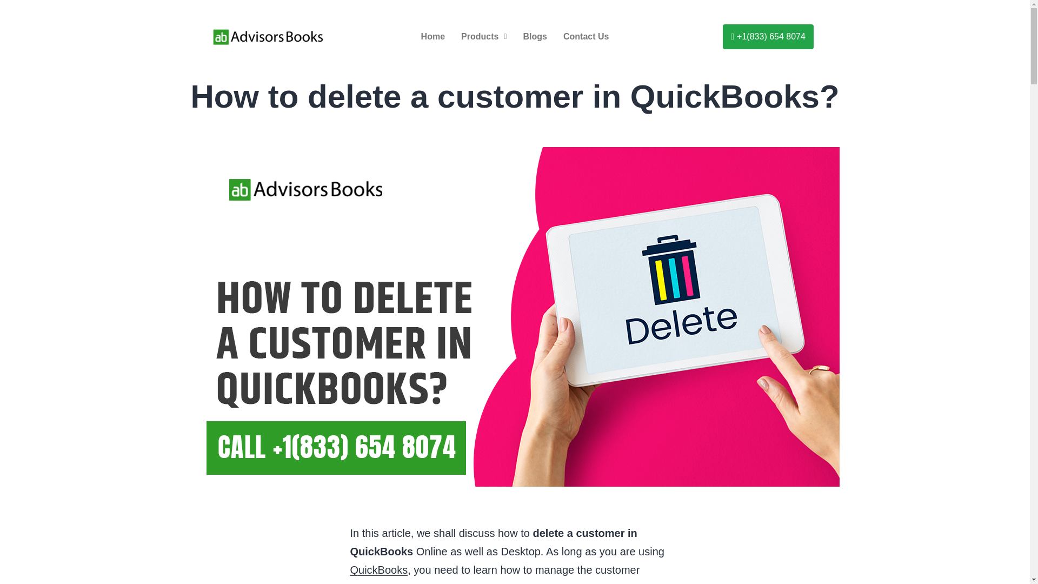 Image resolution: width=1038 pixels, height=584 pixels. What do you see at coordinates (379, 570) in the screenshot?
I see `QuickBooks` at bounding box center [379, 570].